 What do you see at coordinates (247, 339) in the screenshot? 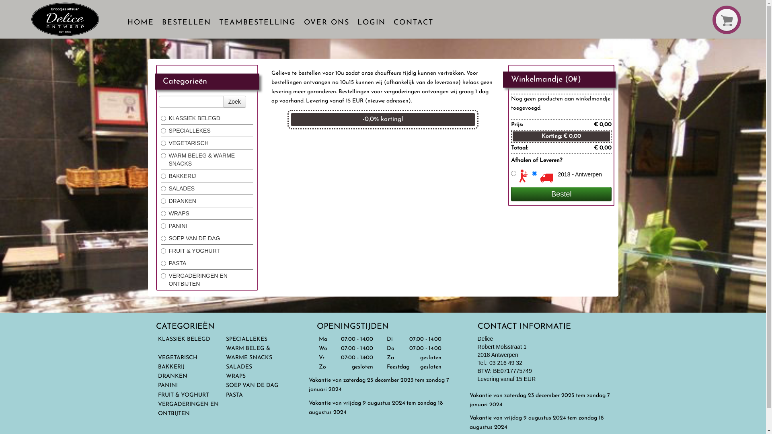
I see `SPECIALLEKES` at bounding box center [247, 339].